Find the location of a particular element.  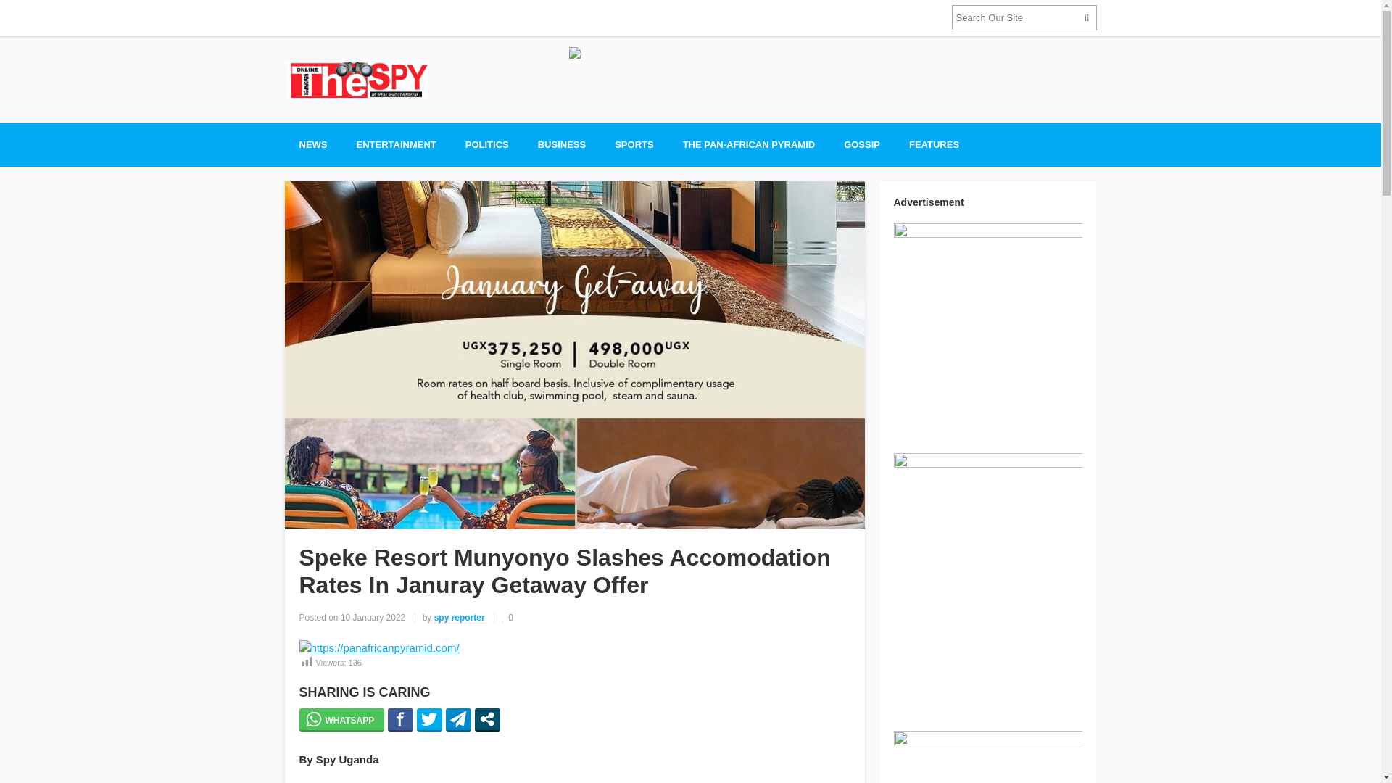

POLITICS is located at coordinates (487, 145).